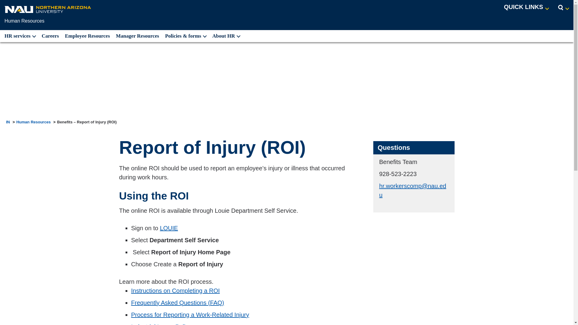 This screenshot has width=578, height=325. What do you see at coordinates (526, 7) in the screenshot?
I see `QUICK LINKS` at bounding box center [526, 7].